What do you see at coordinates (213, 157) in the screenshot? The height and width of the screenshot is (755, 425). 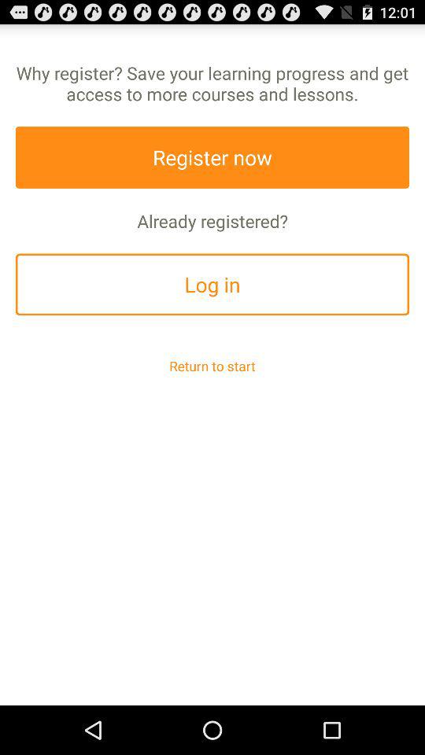 I see `select app below the why register save item` at bounding box center [213, 157].